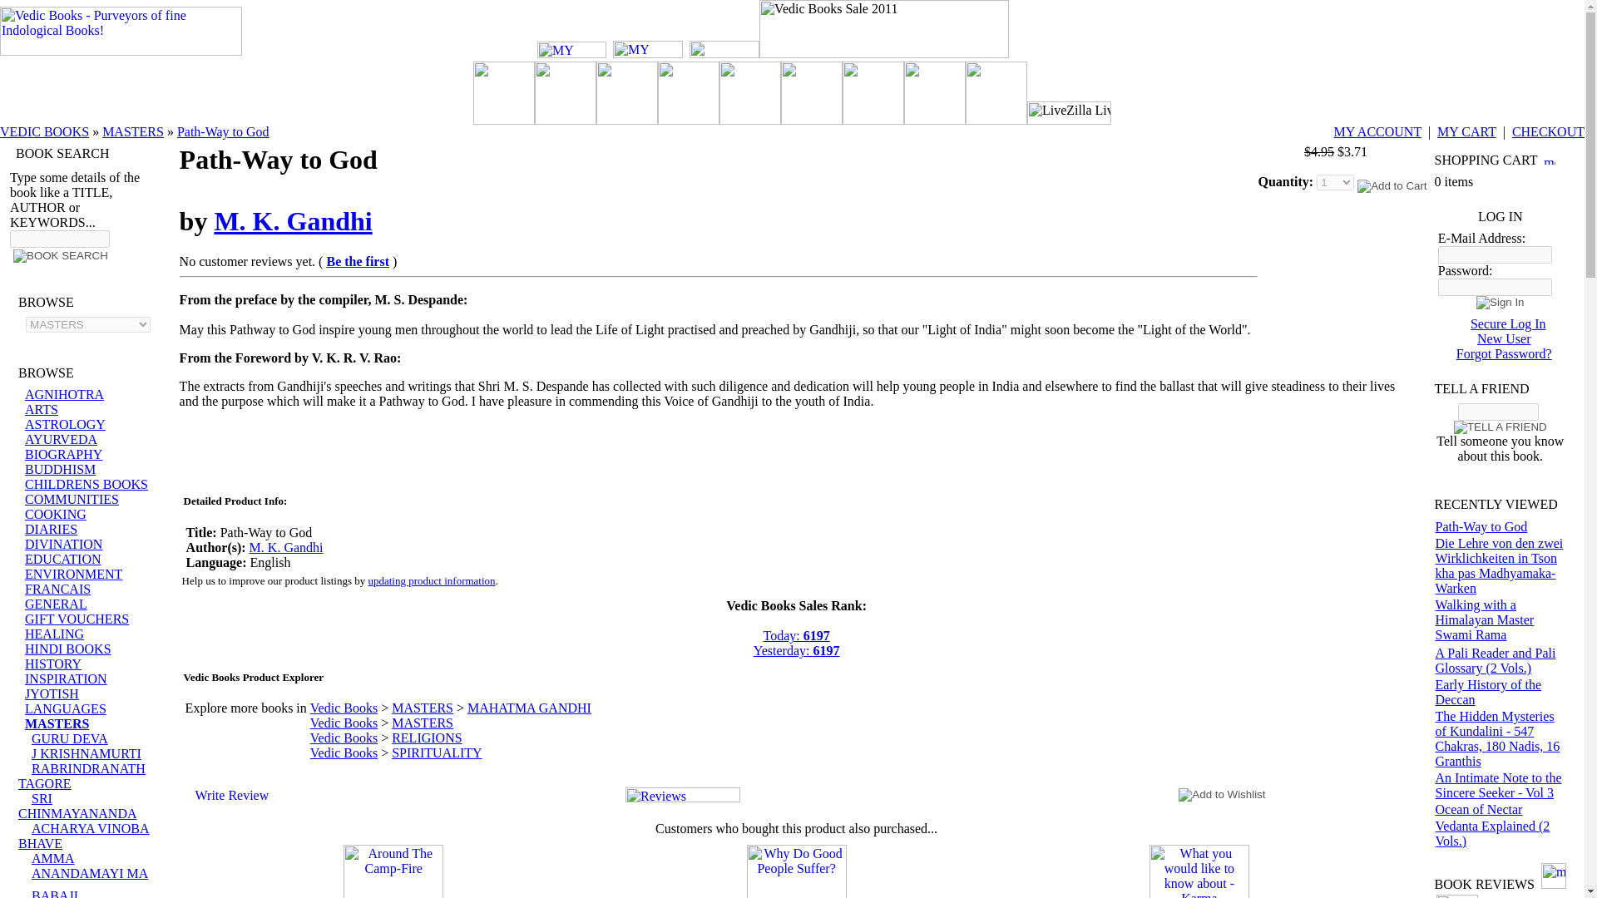 This screenshot has height=898, width=1597. Describe the element at coordinates (55, 514) in the screenshot. I see `COOKING` at that location.